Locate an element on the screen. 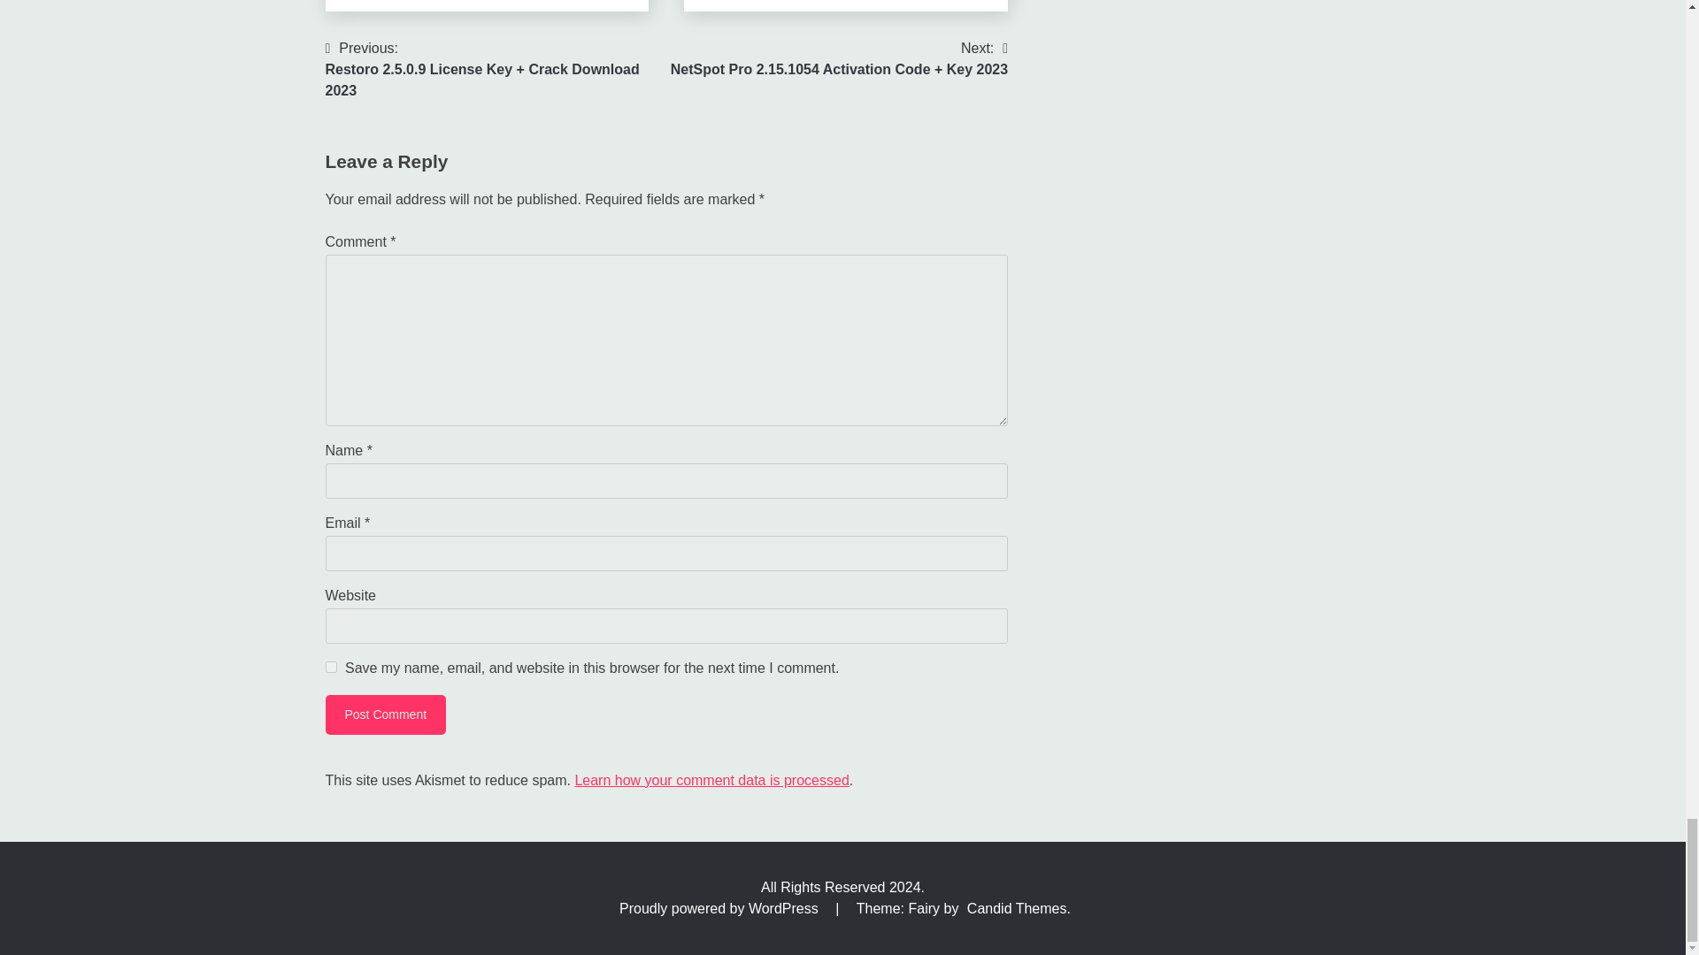 This screenshot has height=955, width=1699. Post Comment is located at coordinates (386, 714).